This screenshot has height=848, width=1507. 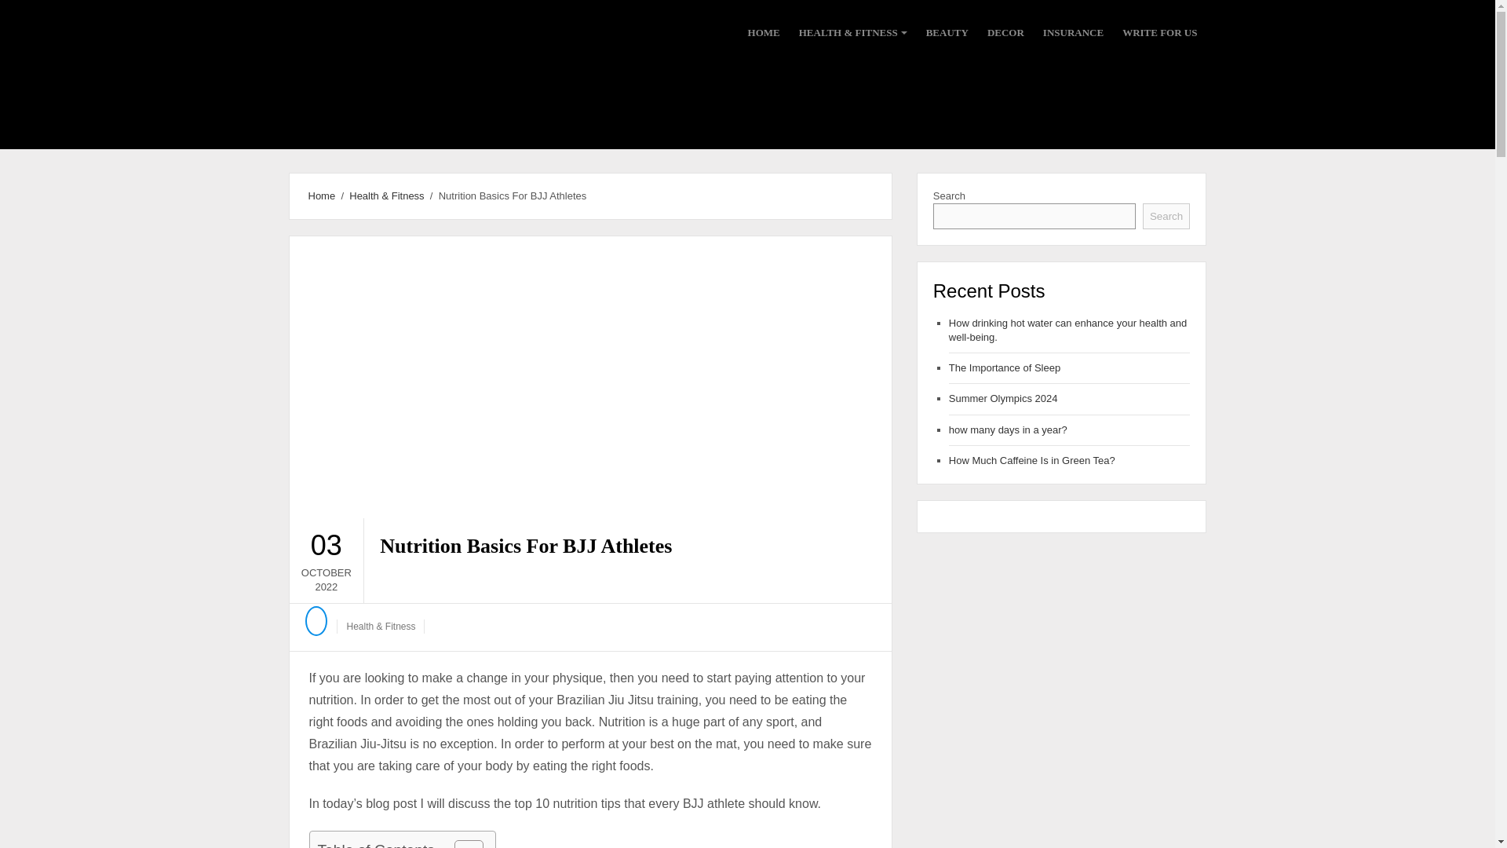 What do you see at coordinates (1159, 33) in the screenshot?
I see `WRITE FOR US` at bounding box center [1159, 33].